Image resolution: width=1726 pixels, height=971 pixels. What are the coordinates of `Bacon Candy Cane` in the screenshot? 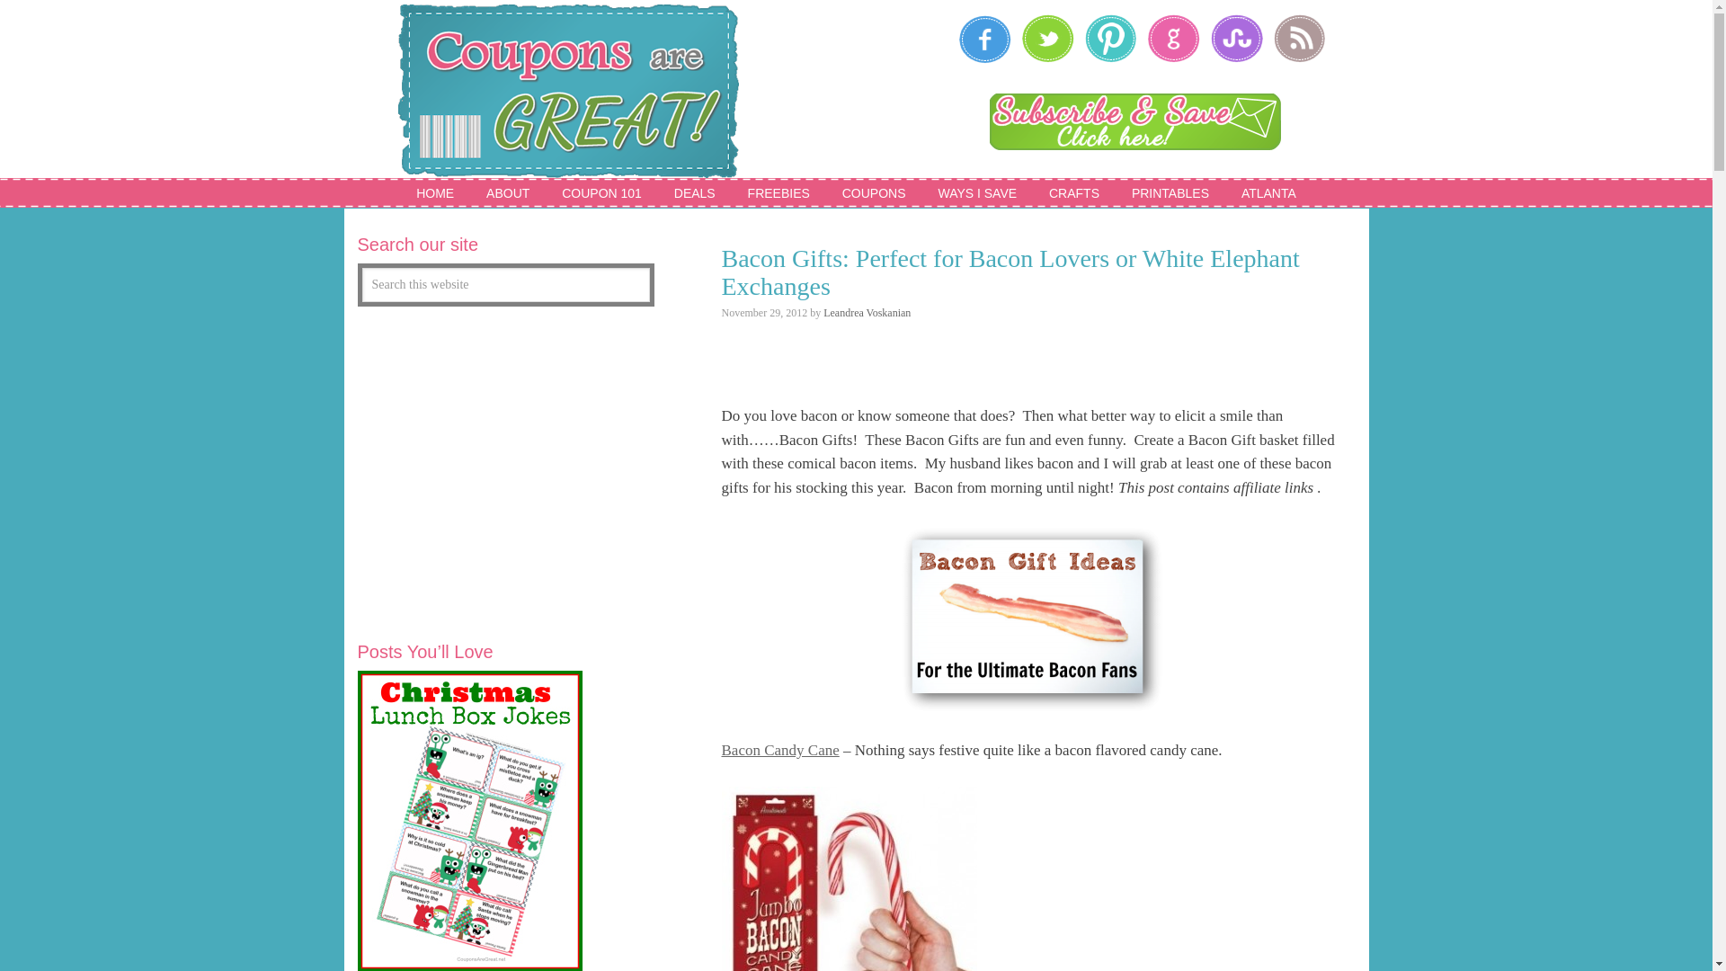 It's located at (780, 750).